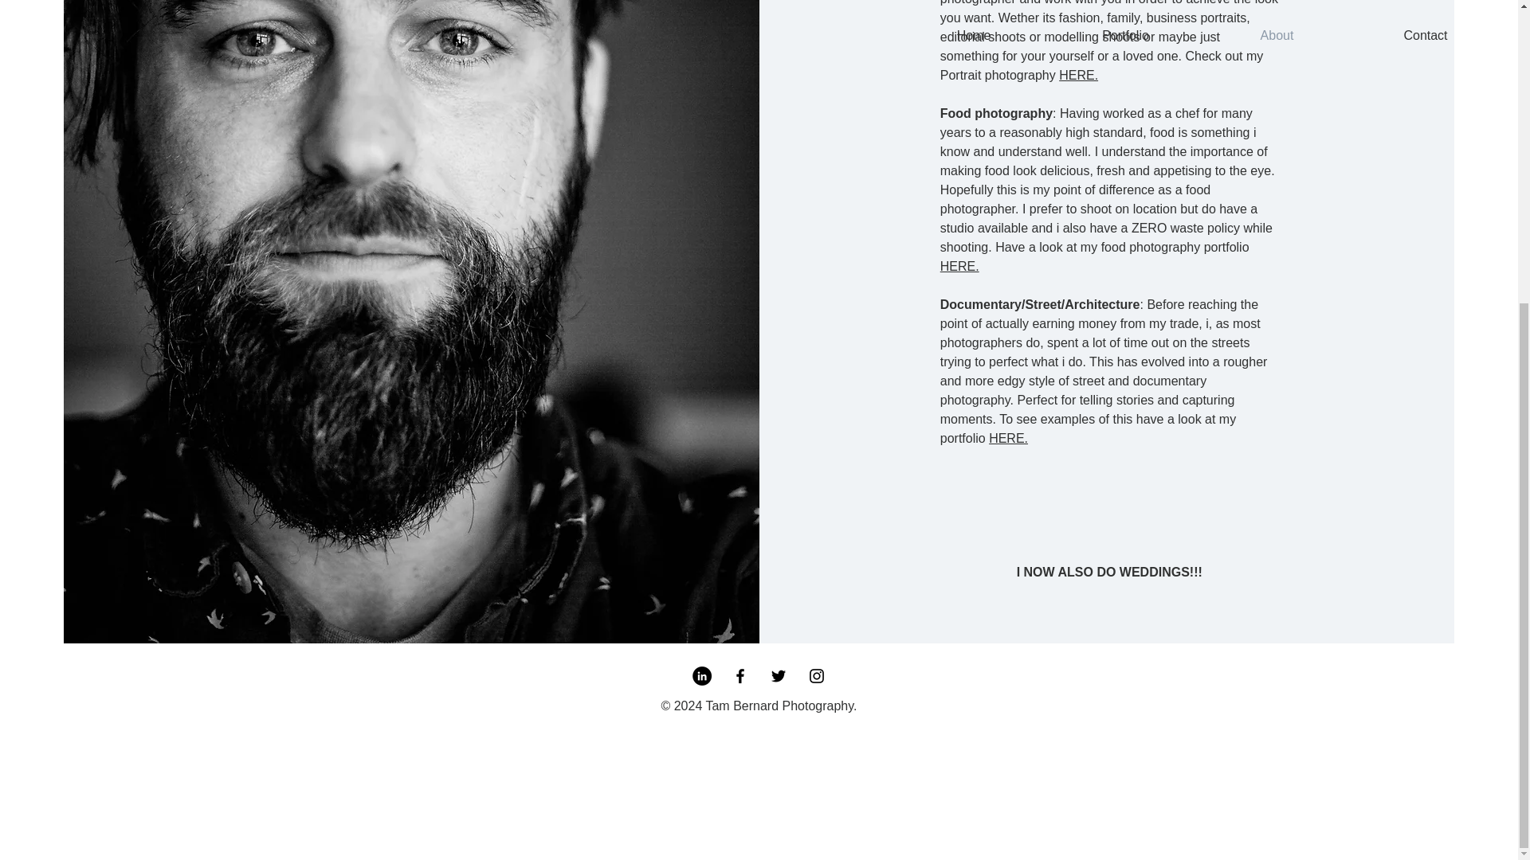  I want to click on HERE., so click(1008, 438).